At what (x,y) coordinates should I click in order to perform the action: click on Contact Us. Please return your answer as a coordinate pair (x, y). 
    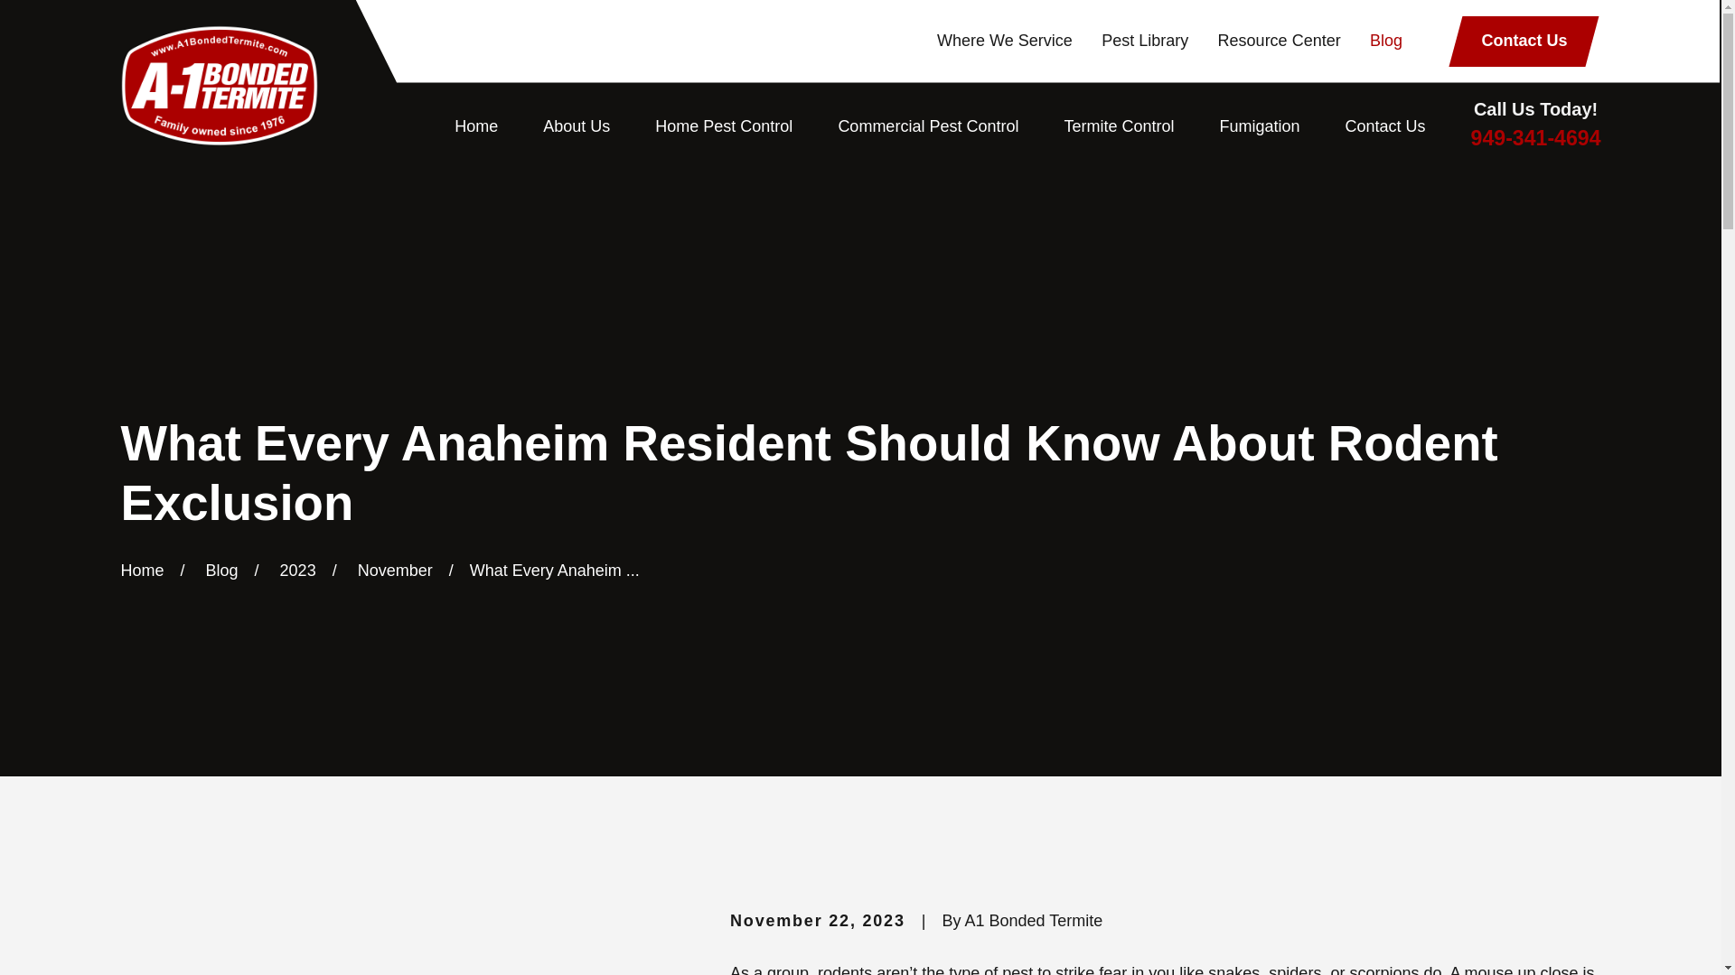
    Looking at the image, I should click on (1386, 126).